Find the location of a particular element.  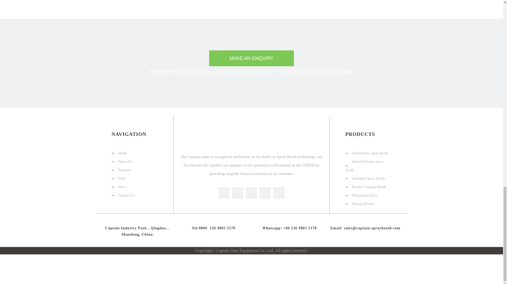

Linkedin is located at coordinates (238, 193).